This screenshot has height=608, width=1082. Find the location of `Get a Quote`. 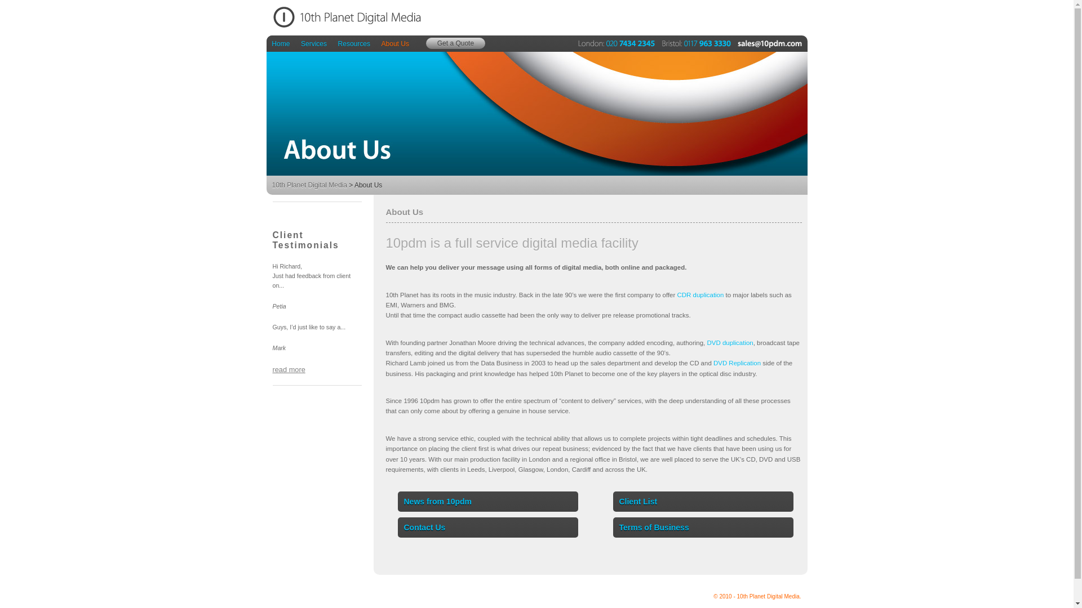

Get a Quote is located at coordinates (455, 43).